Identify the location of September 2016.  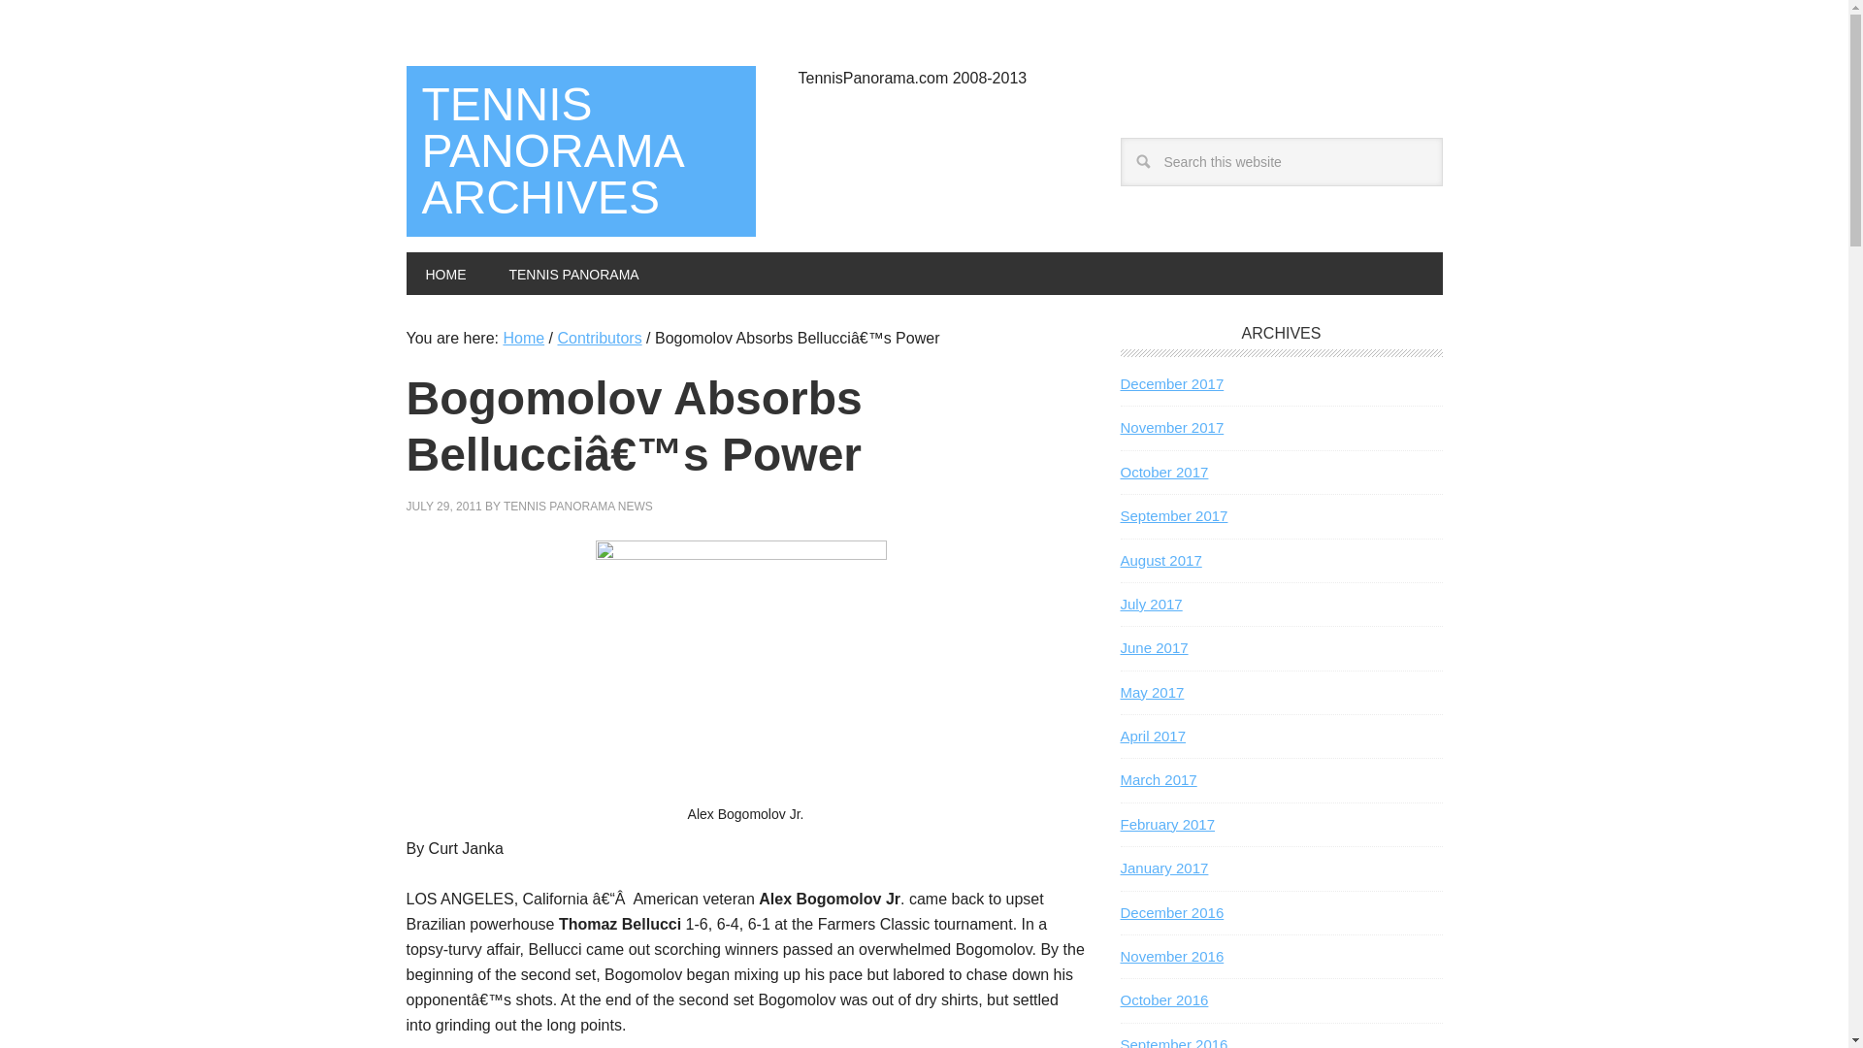
(1173, 1042).